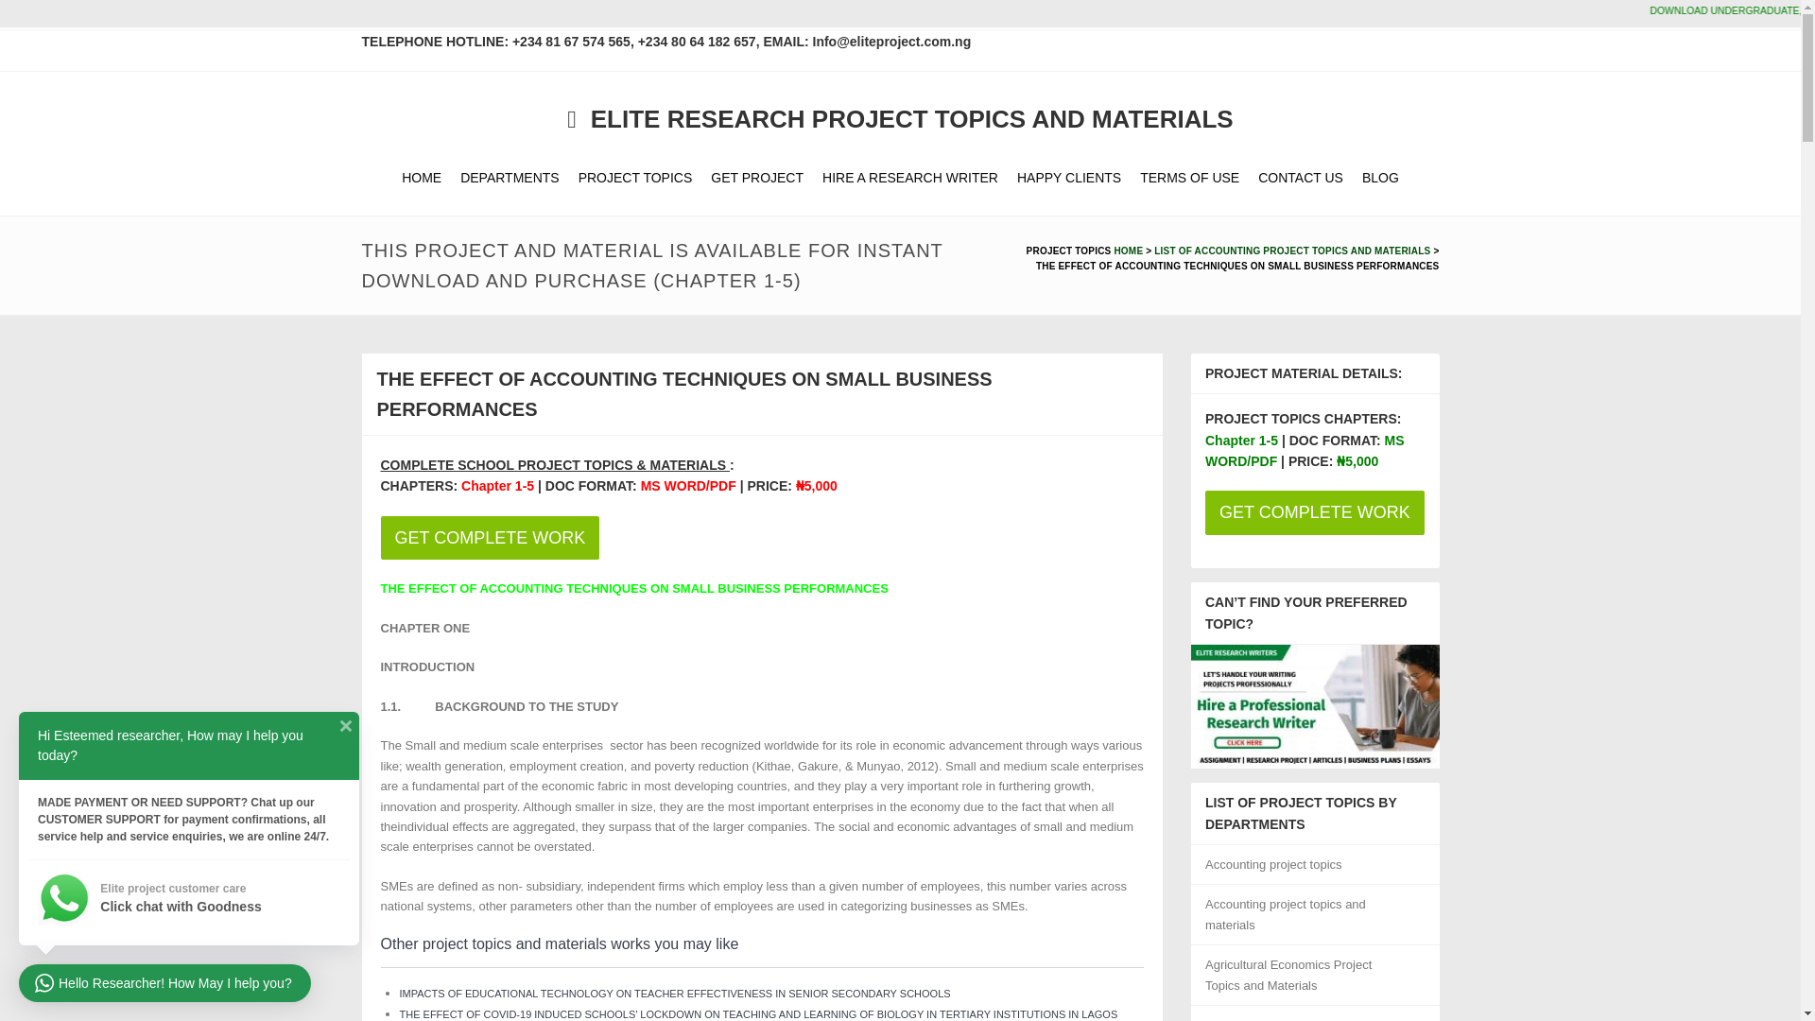 The height and width of the screenshot is (1021, 1815). Describe the element at coordinates (899, 119) in the screenshot. I see `ELITE RESEARCH PROJECT TOPICS AND MATERIALS` at that location.